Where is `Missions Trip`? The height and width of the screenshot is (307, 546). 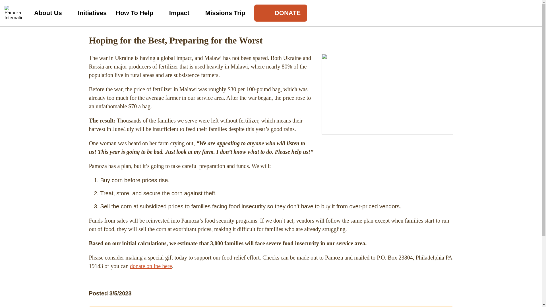 Missions Trip is located at coordinates (225, 13).